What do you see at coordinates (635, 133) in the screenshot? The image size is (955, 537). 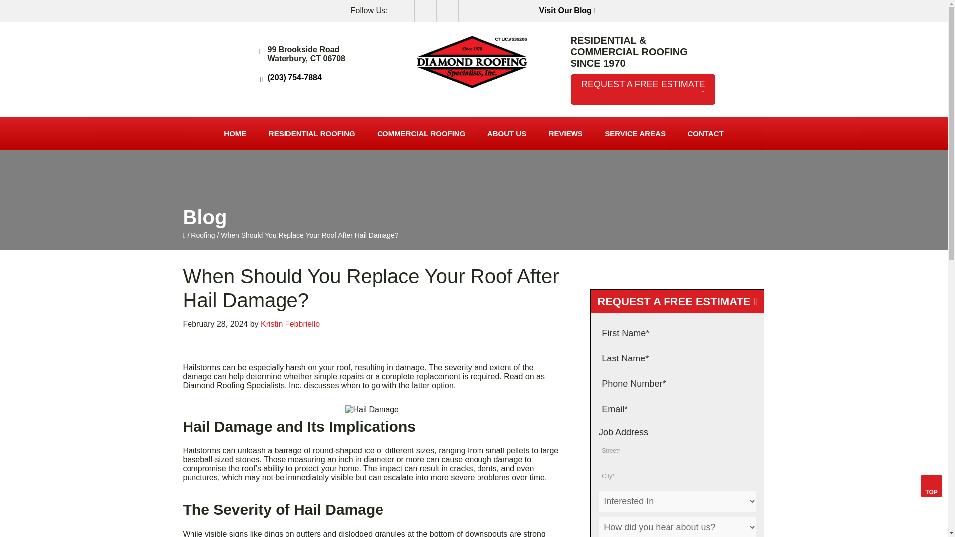 I see `SERVICE AREAS` at bounding box center [635, 133].